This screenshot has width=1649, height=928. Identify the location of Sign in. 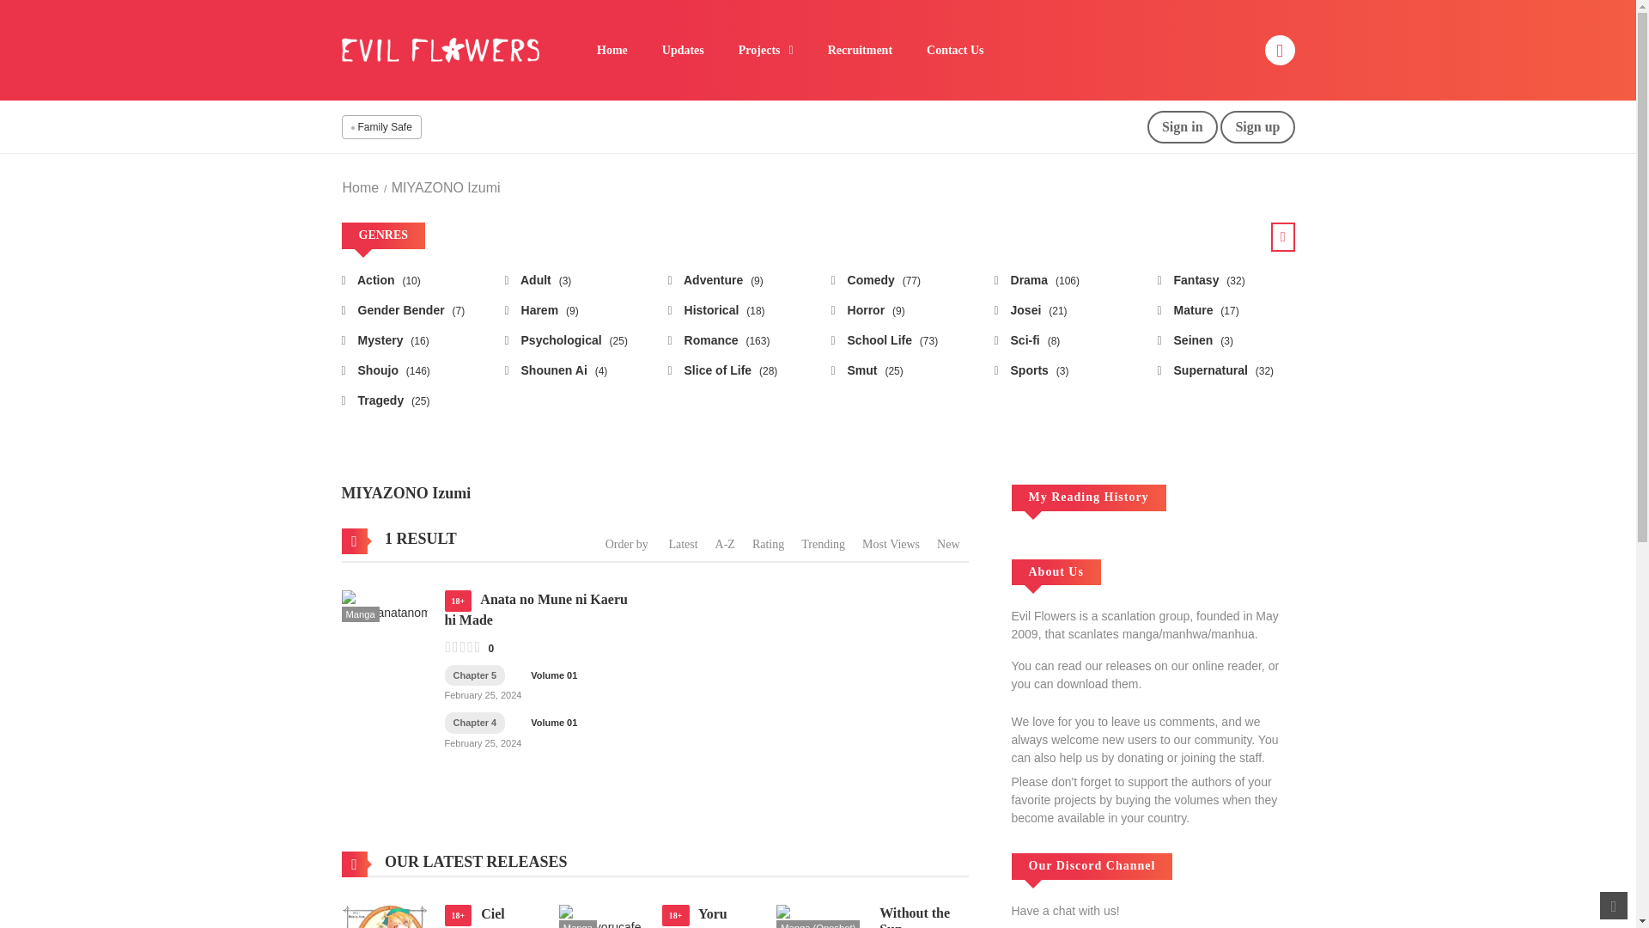
(1183, 127).